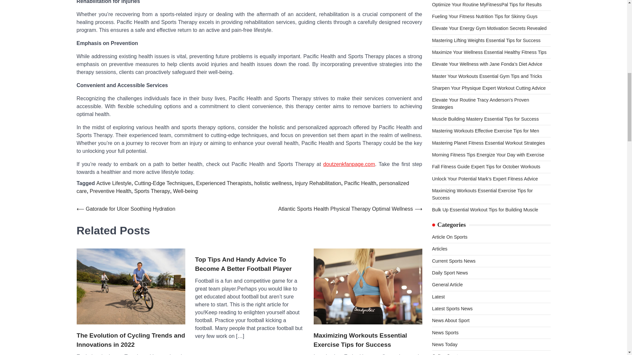 The image size is (632, 355). Describe the element at coordinates (224, 183) in the screenshot. I see `Experienced Therapists` at that location.